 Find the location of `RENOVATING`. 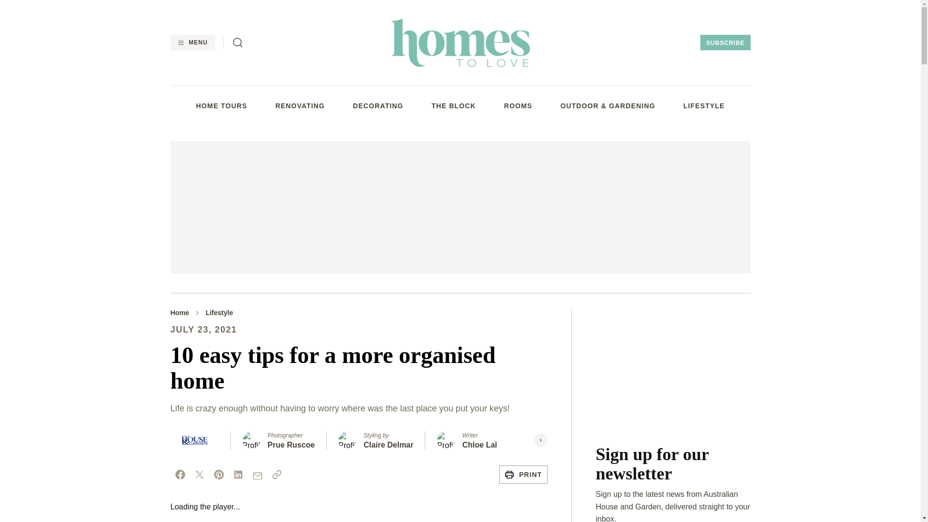

RENOVATING is located at coordinates (300, 105).